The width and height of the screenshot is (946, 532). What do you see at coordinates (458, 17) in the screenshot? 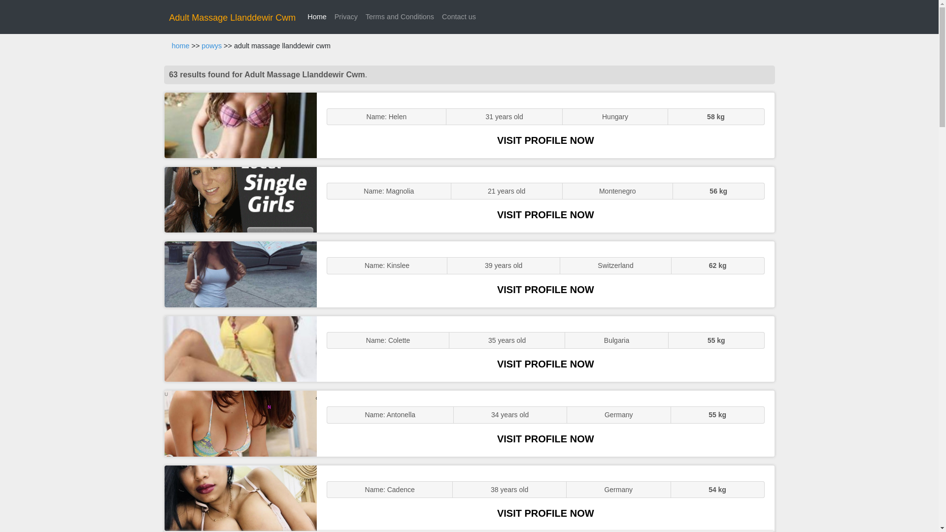
I see `Contact us` at bounding box center [458, 17].